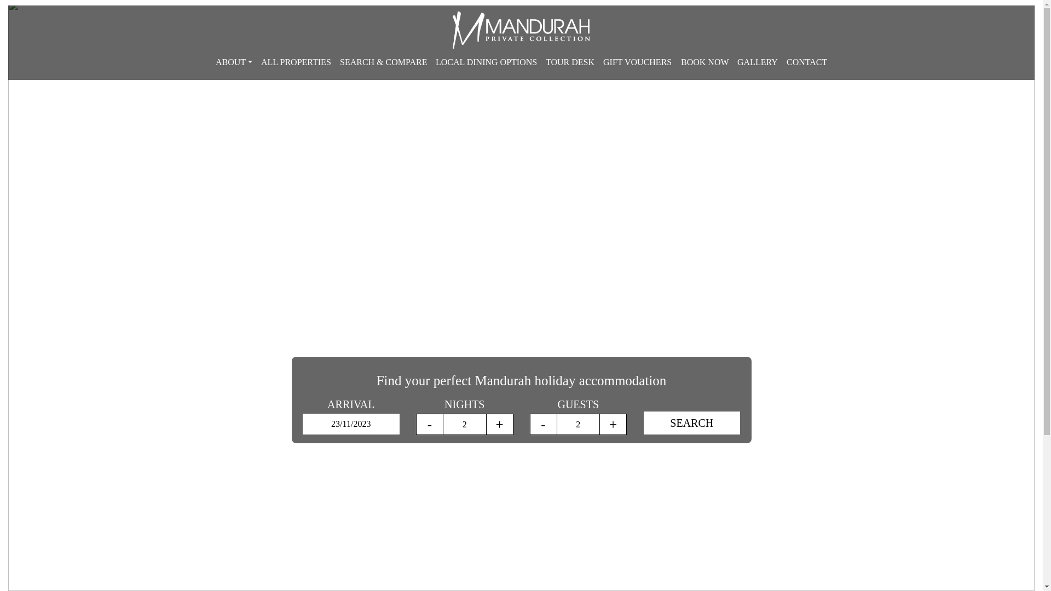  I want to click on TOUR DESK, so click(570, 62).